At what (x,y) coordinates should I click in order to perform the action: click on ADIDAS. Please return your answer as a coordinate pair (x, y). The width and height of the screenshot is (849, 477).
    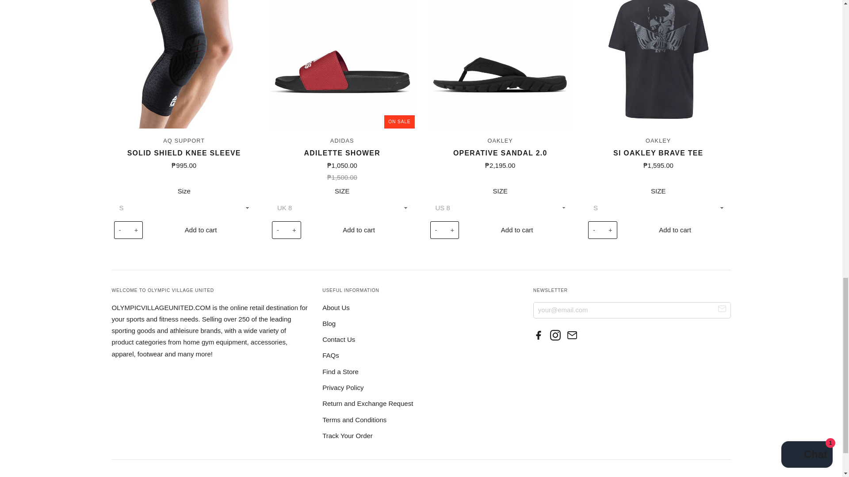
    Looking at the image, I should click on (342, 140).